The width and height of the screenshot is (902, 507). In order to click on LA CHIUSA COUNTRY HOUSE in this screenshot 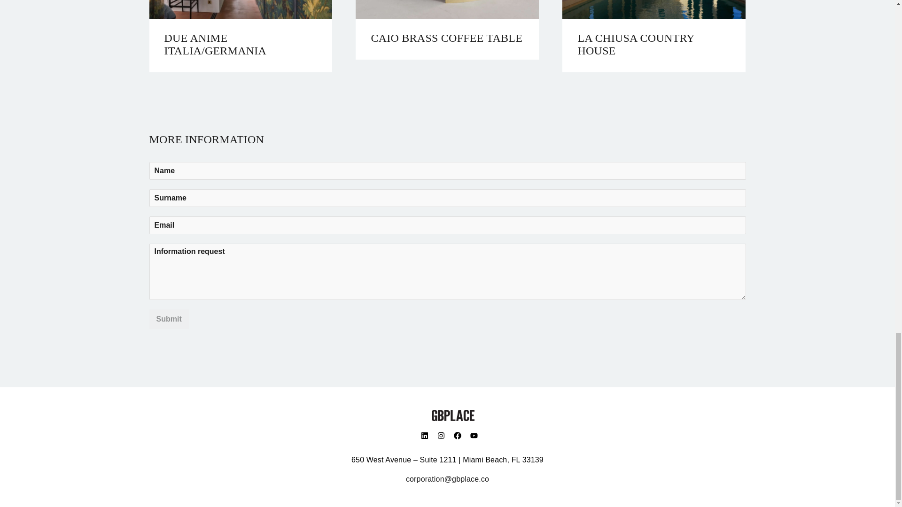, I will do `click(654, 45)`.